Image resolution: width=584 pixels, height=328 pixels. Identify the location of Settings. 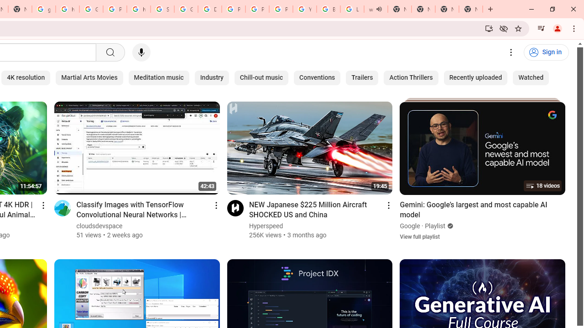
(511, 52).